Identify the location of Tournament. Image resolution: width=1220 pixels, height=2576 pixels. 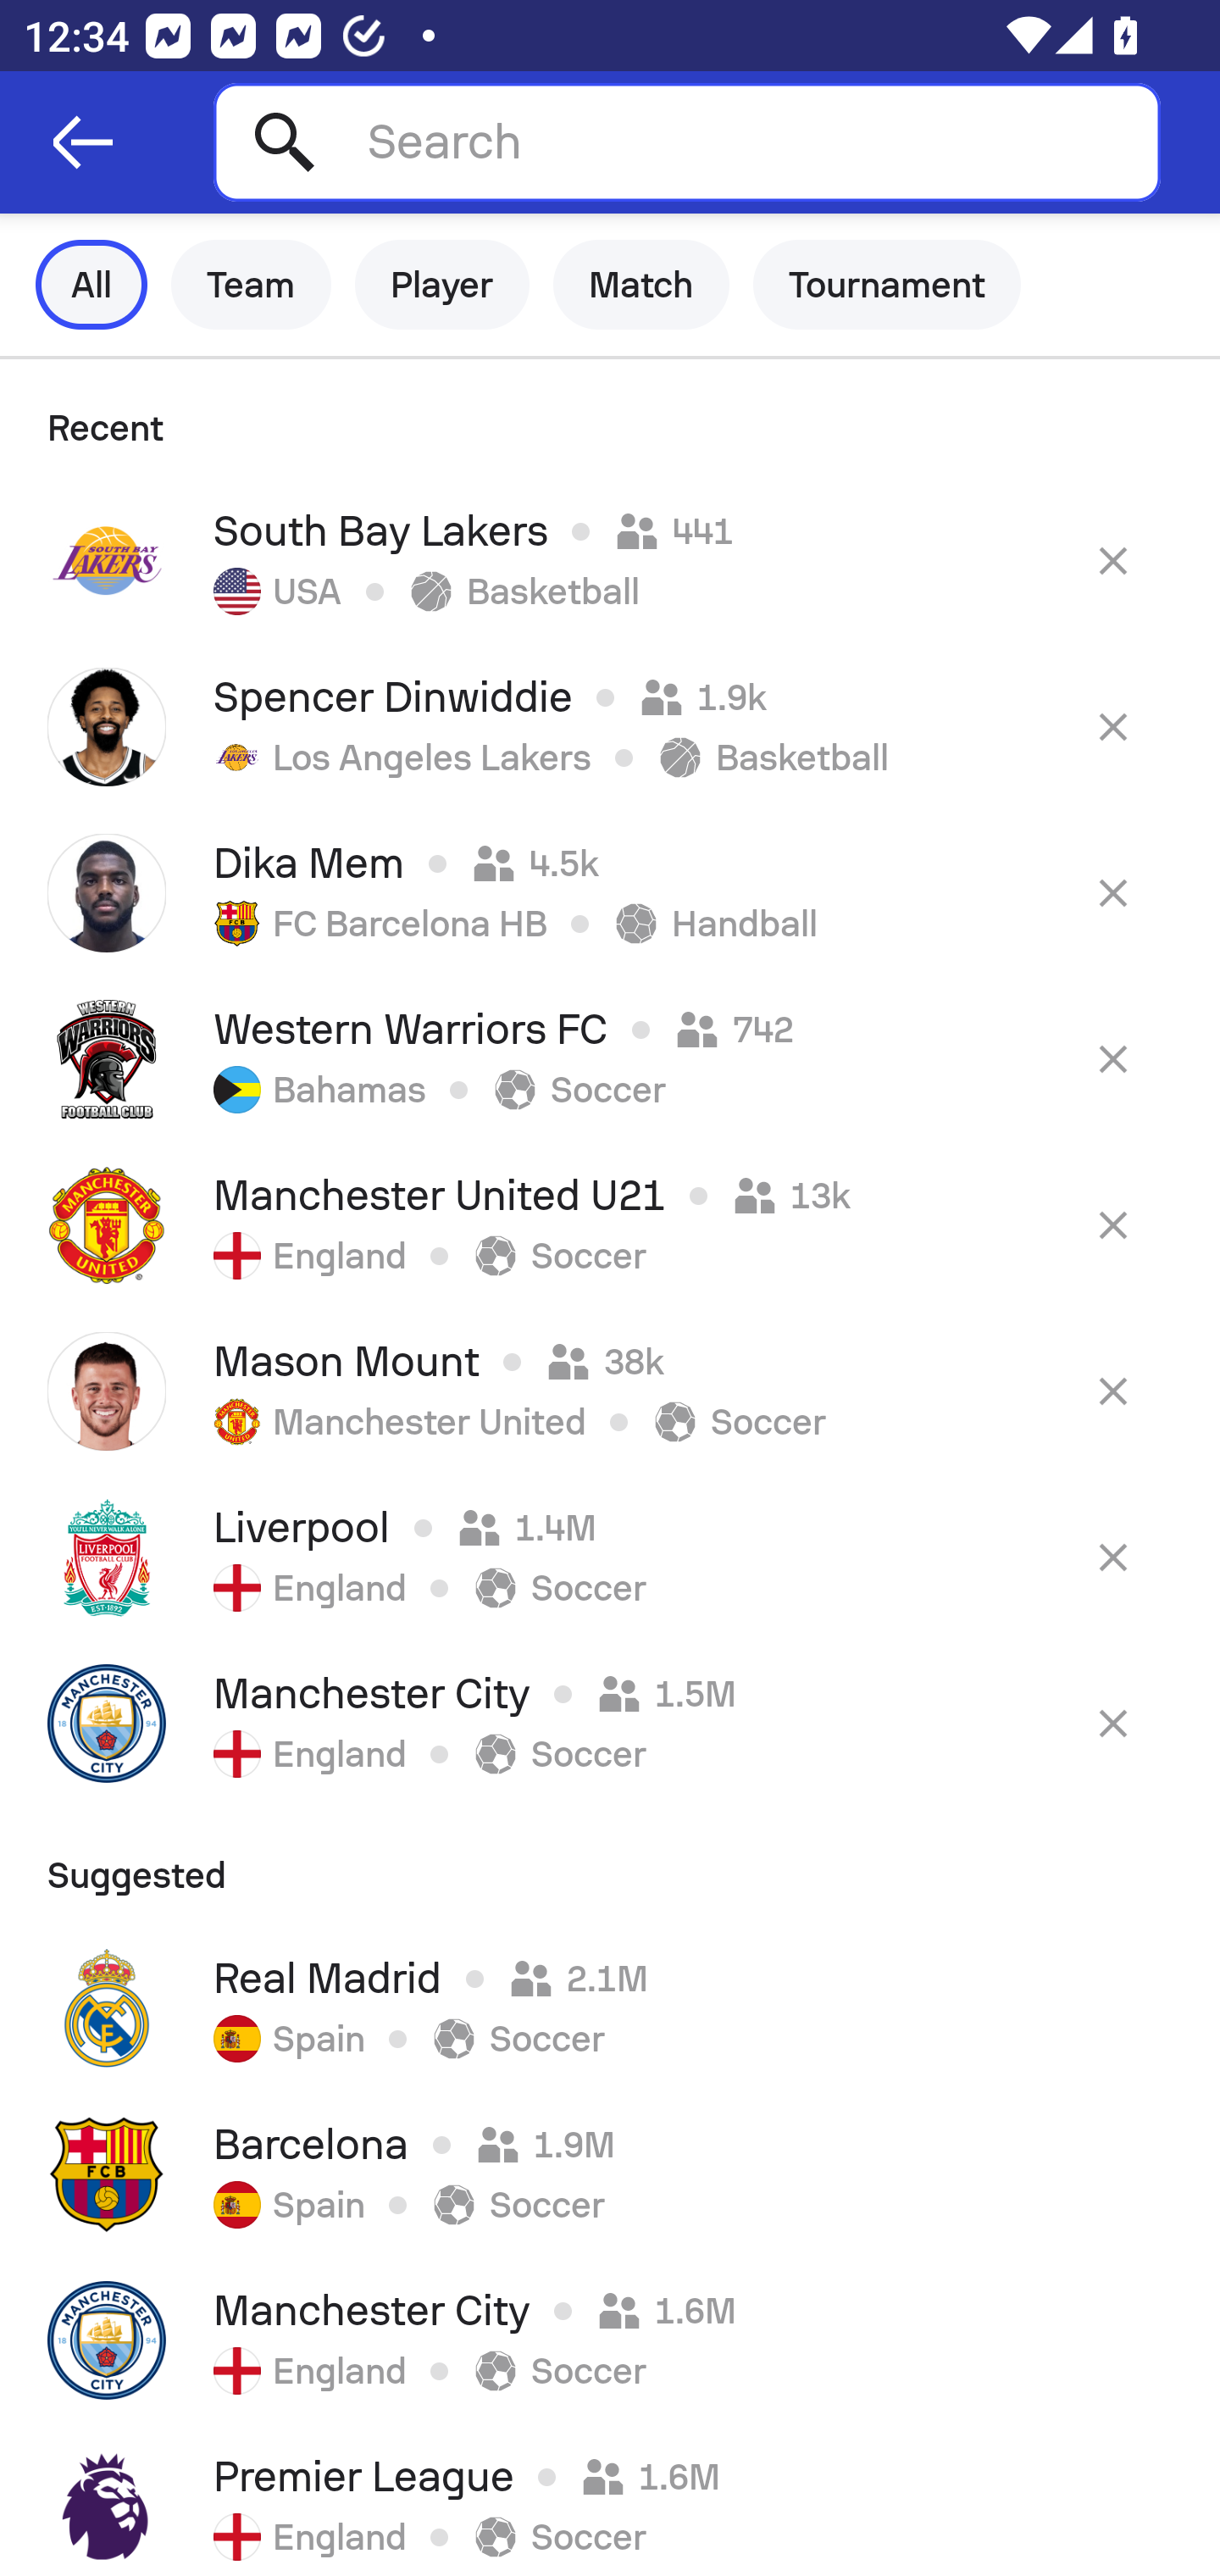
(887, 285).